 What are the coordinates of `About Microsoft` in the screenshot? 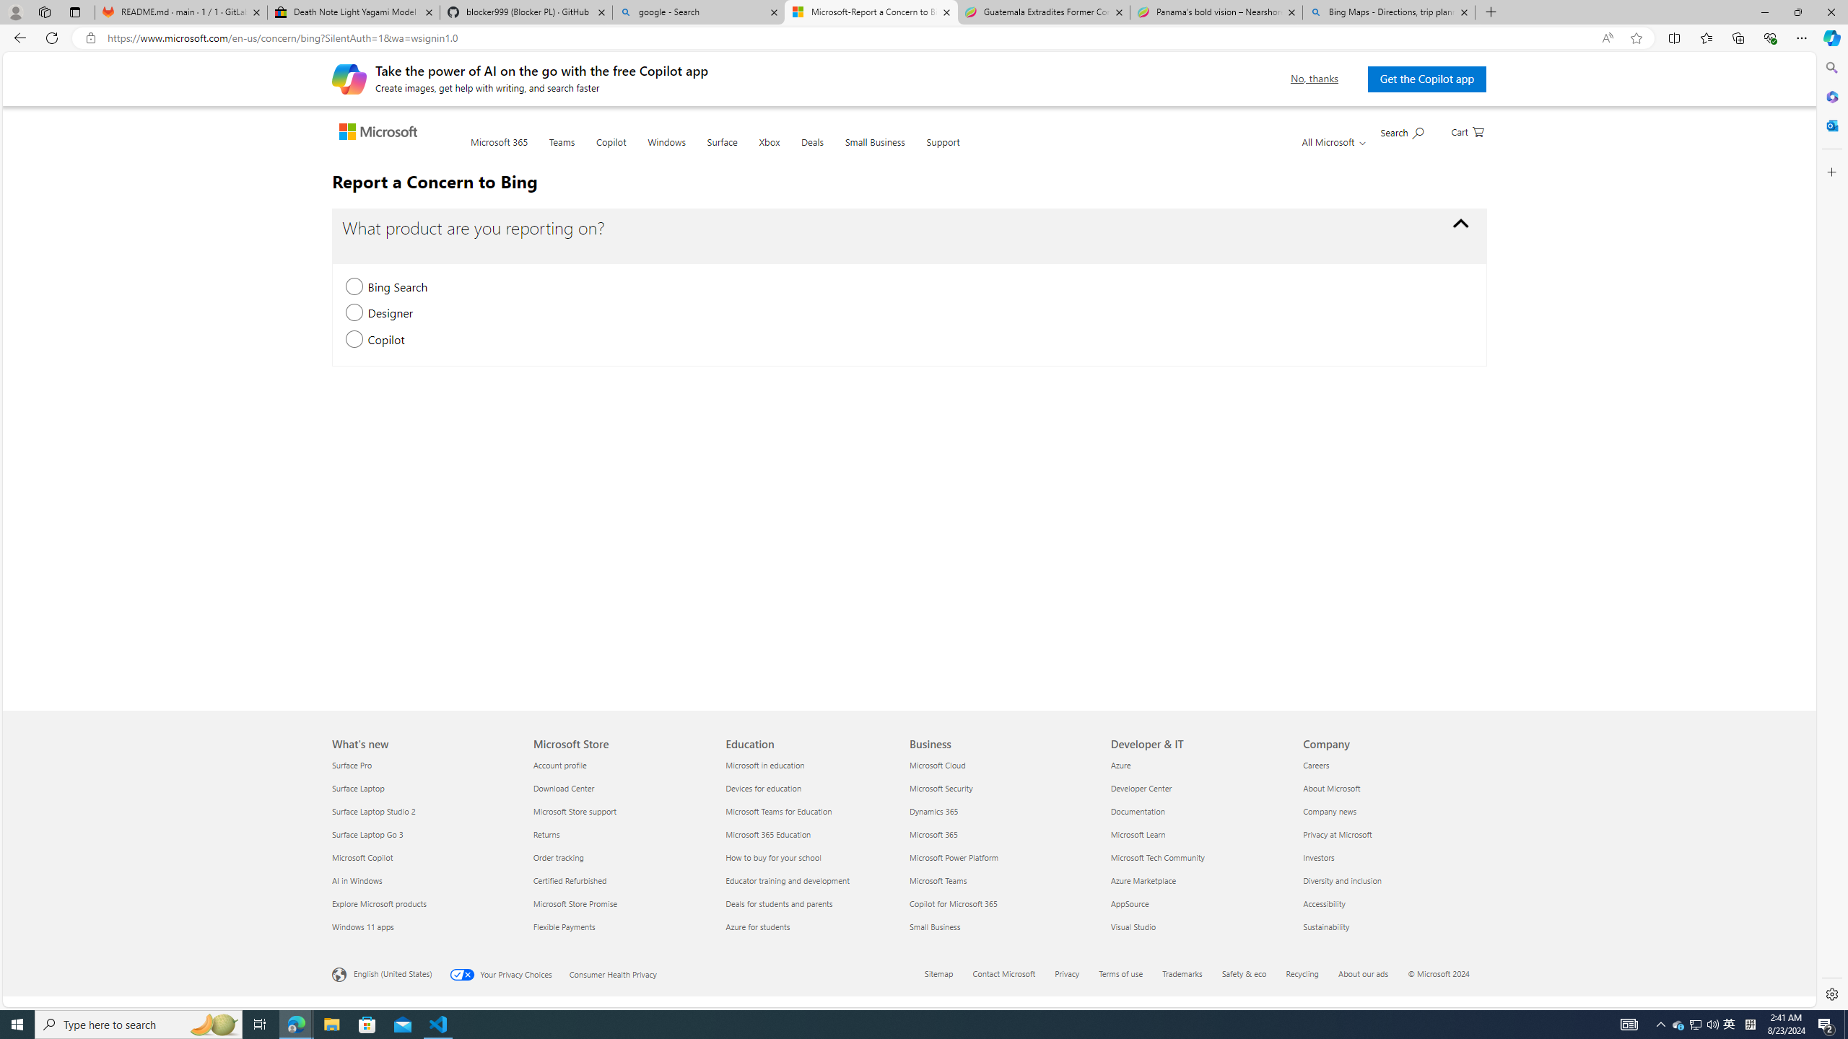 It's located at (1390, 788).